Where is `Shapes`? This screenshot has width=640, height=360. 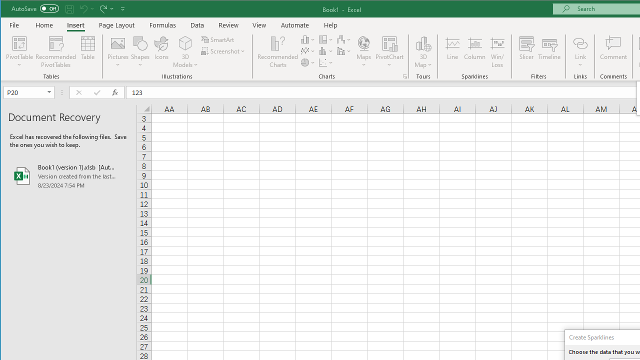
Shapes is located at coordinates (140, 52).